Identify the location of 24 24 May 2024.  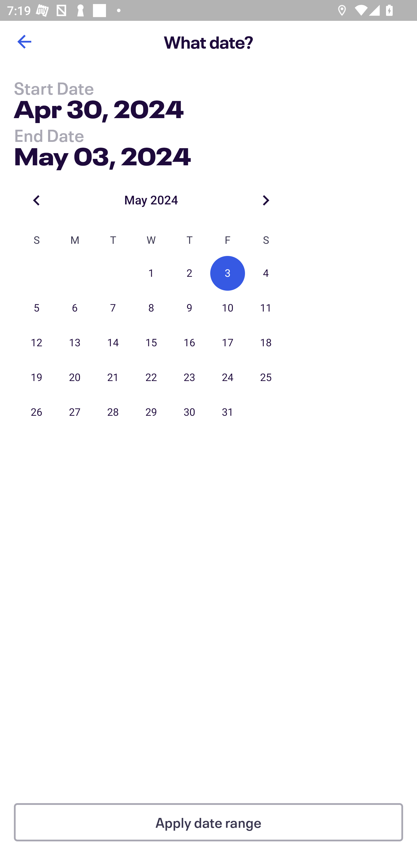
(228, 378).